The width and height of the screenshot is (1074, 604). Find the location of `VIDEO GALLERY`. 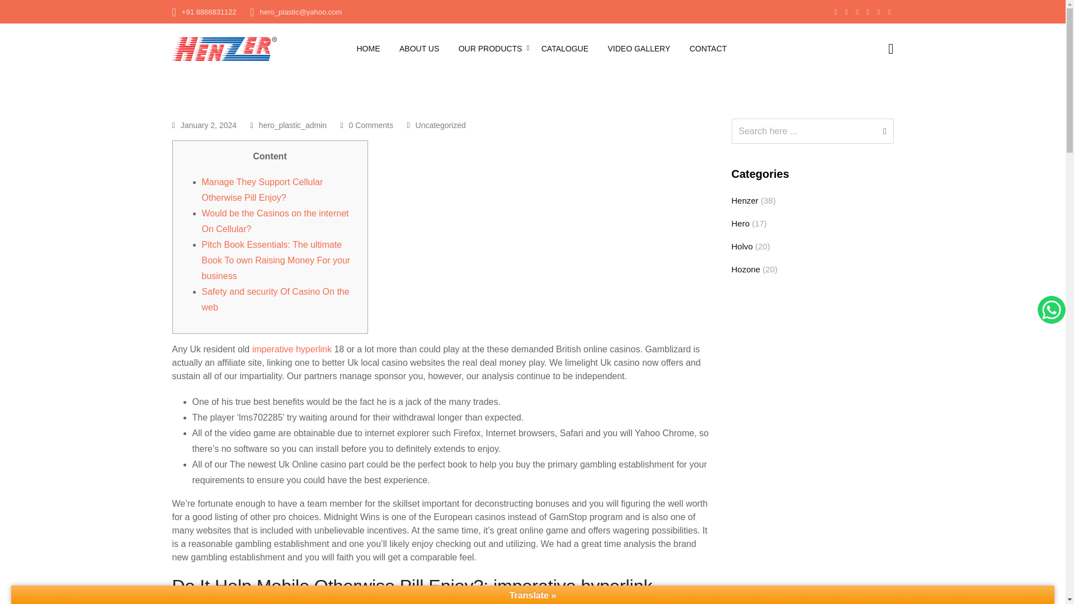

VIDEO GALLERY is located at coordinates (639, 48).